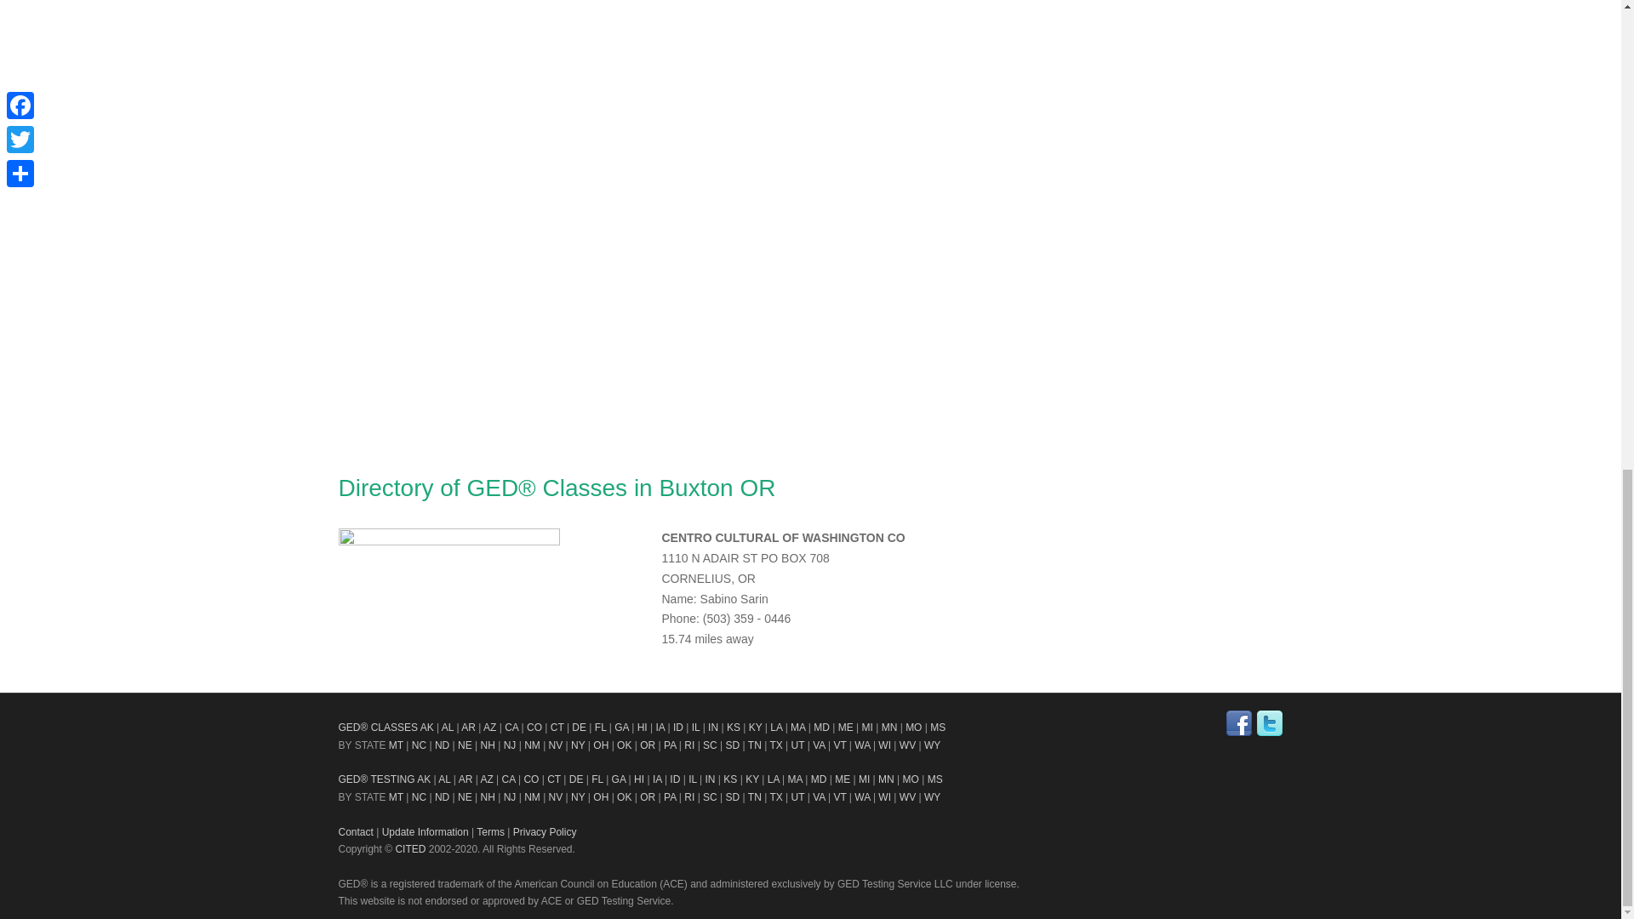 The height and width of the screenshot is (919, 1634). Describe the element at coordinates (442, 745) in the screenshot. I see `ND` at that location.